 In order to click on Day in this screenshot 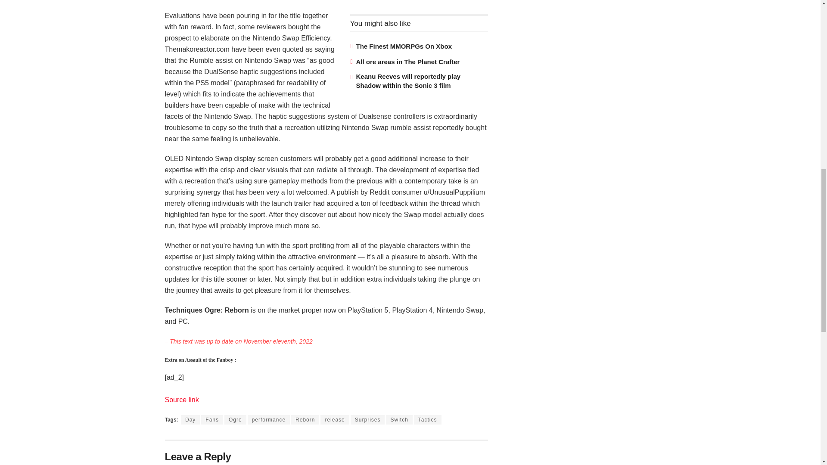, I will do `click(190, 420)`.